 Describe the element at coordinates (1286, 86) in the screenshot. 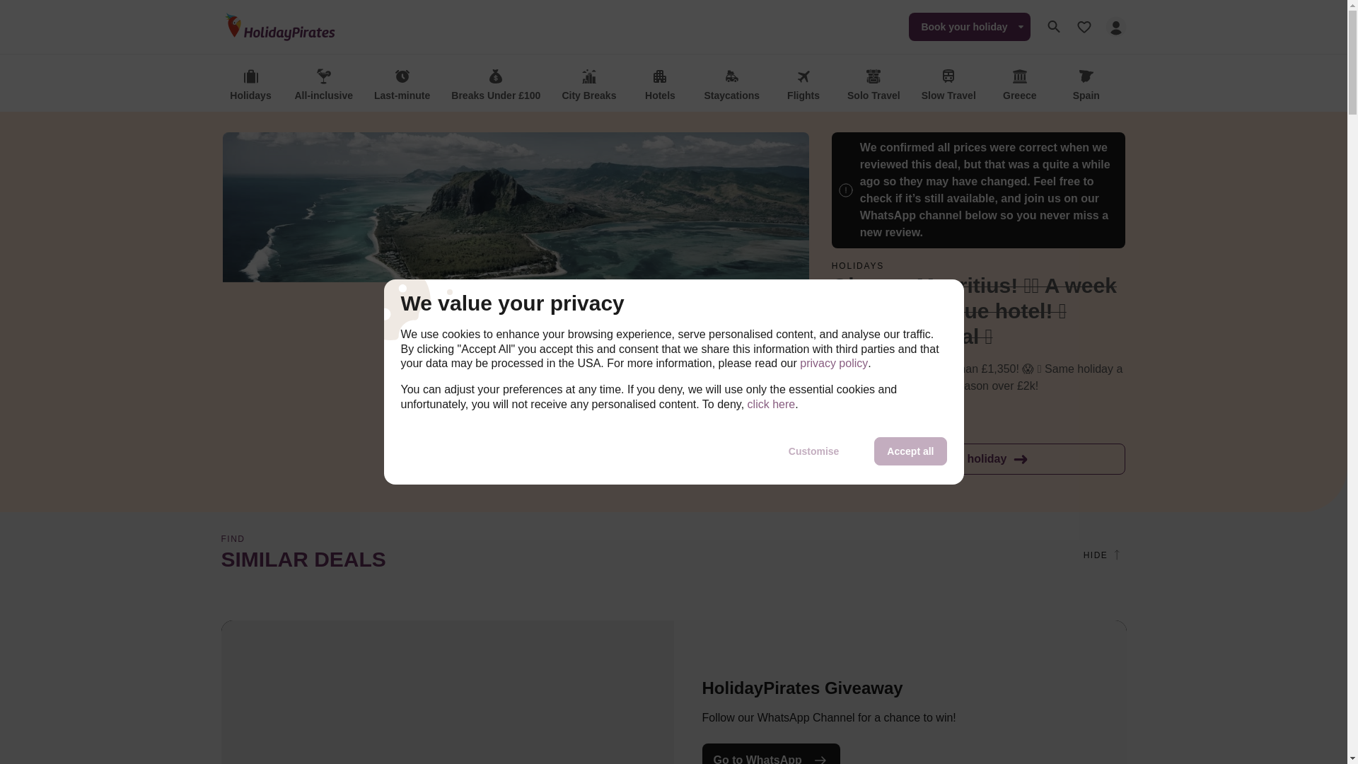

I see `Cruises` at that location.